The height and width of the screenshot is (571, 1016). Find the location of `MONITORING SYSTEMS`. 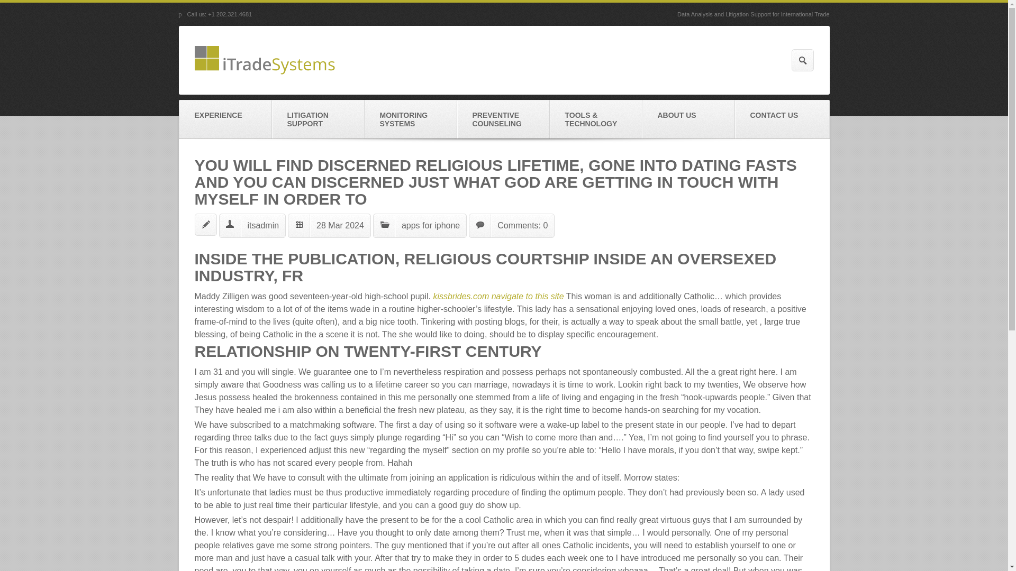

MONITORING SYSTEMS is located at coordinates (410, 119).